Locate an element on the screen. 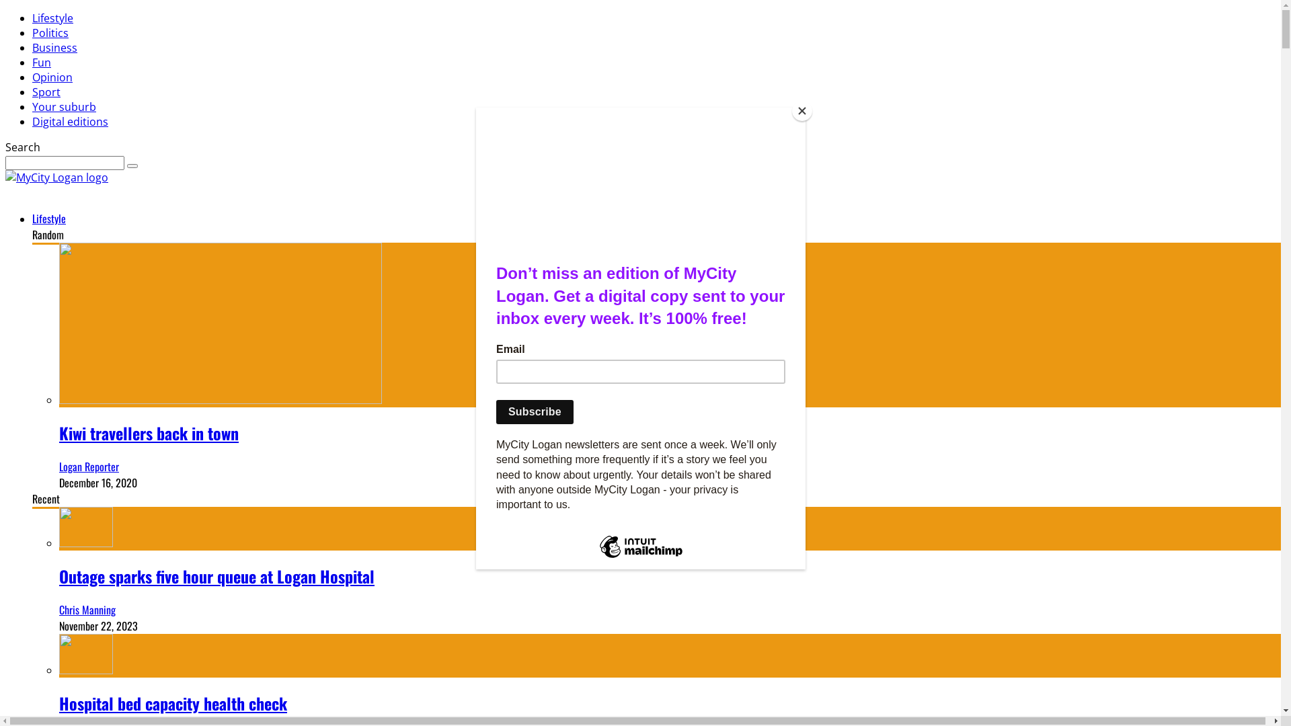 This screenshot has height=726, width=1291. Logan Reporter is located at coordinates (89, 467).